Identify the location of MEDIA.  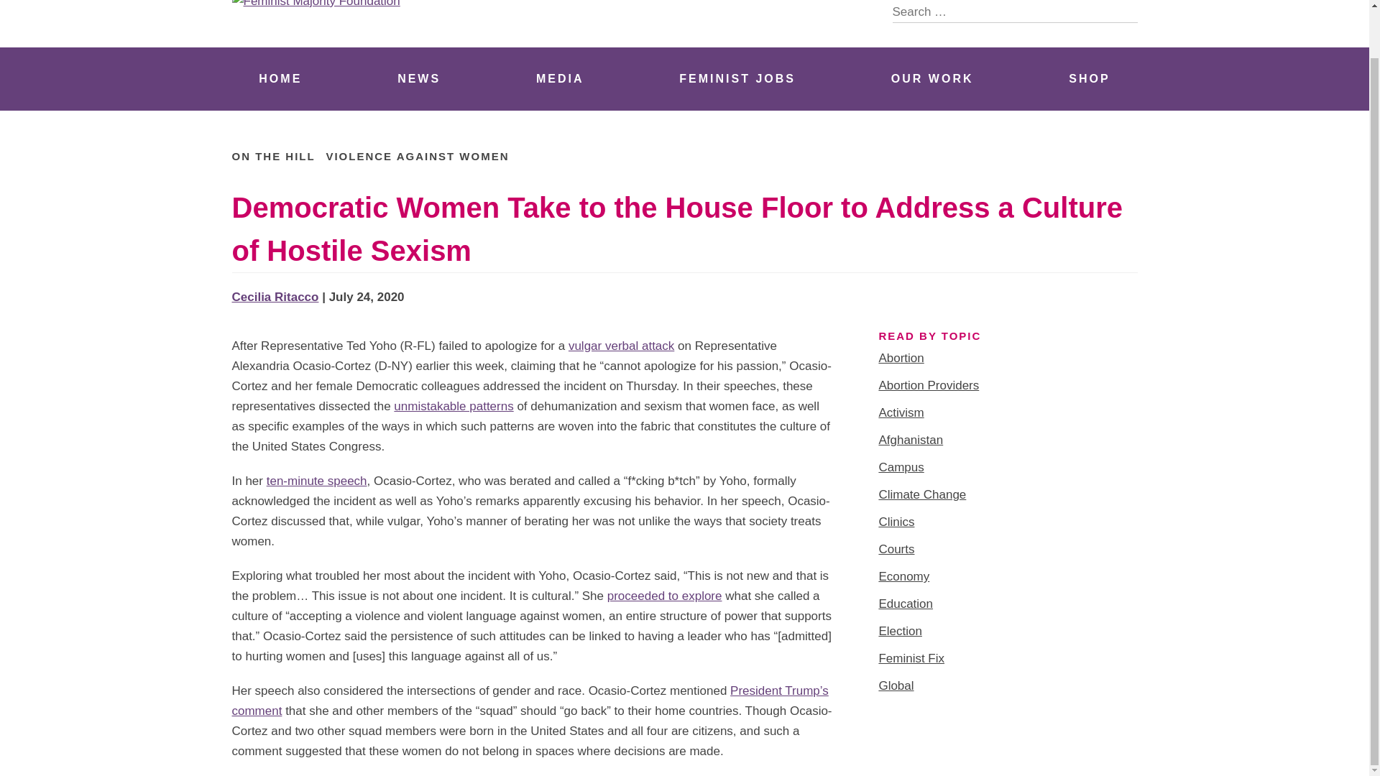
(560, 79).